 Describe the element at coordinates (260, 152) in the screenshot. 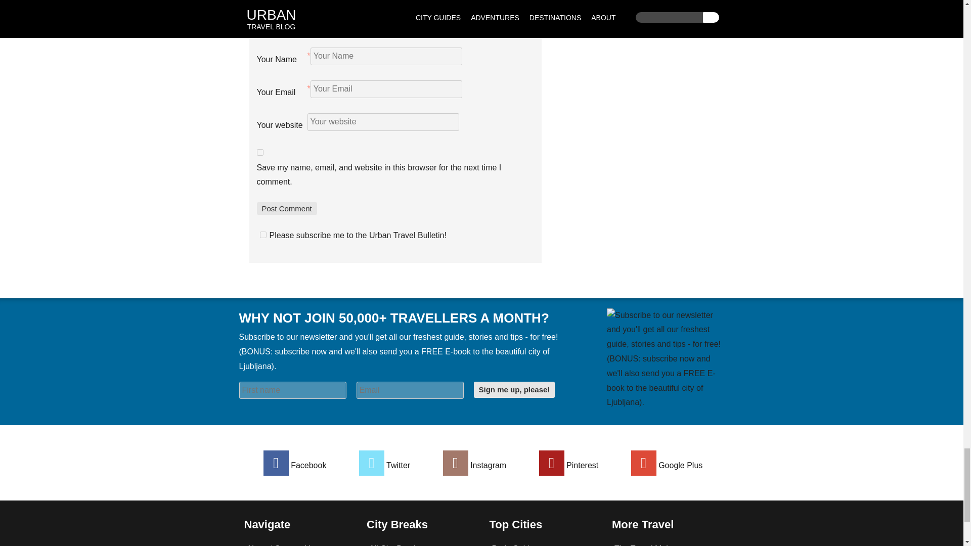

I see `yes` at that location.